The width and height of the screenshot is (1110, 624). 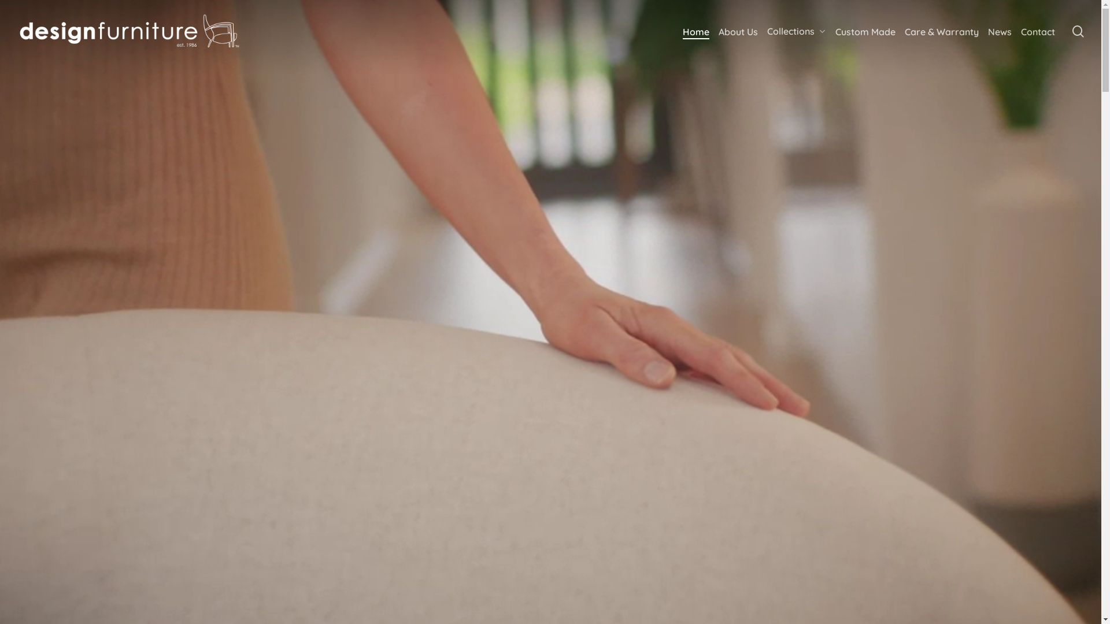 What do you see at coordinates (1000, 32) in the screenshot?
I see `News` at bounding box center [1000, 32].